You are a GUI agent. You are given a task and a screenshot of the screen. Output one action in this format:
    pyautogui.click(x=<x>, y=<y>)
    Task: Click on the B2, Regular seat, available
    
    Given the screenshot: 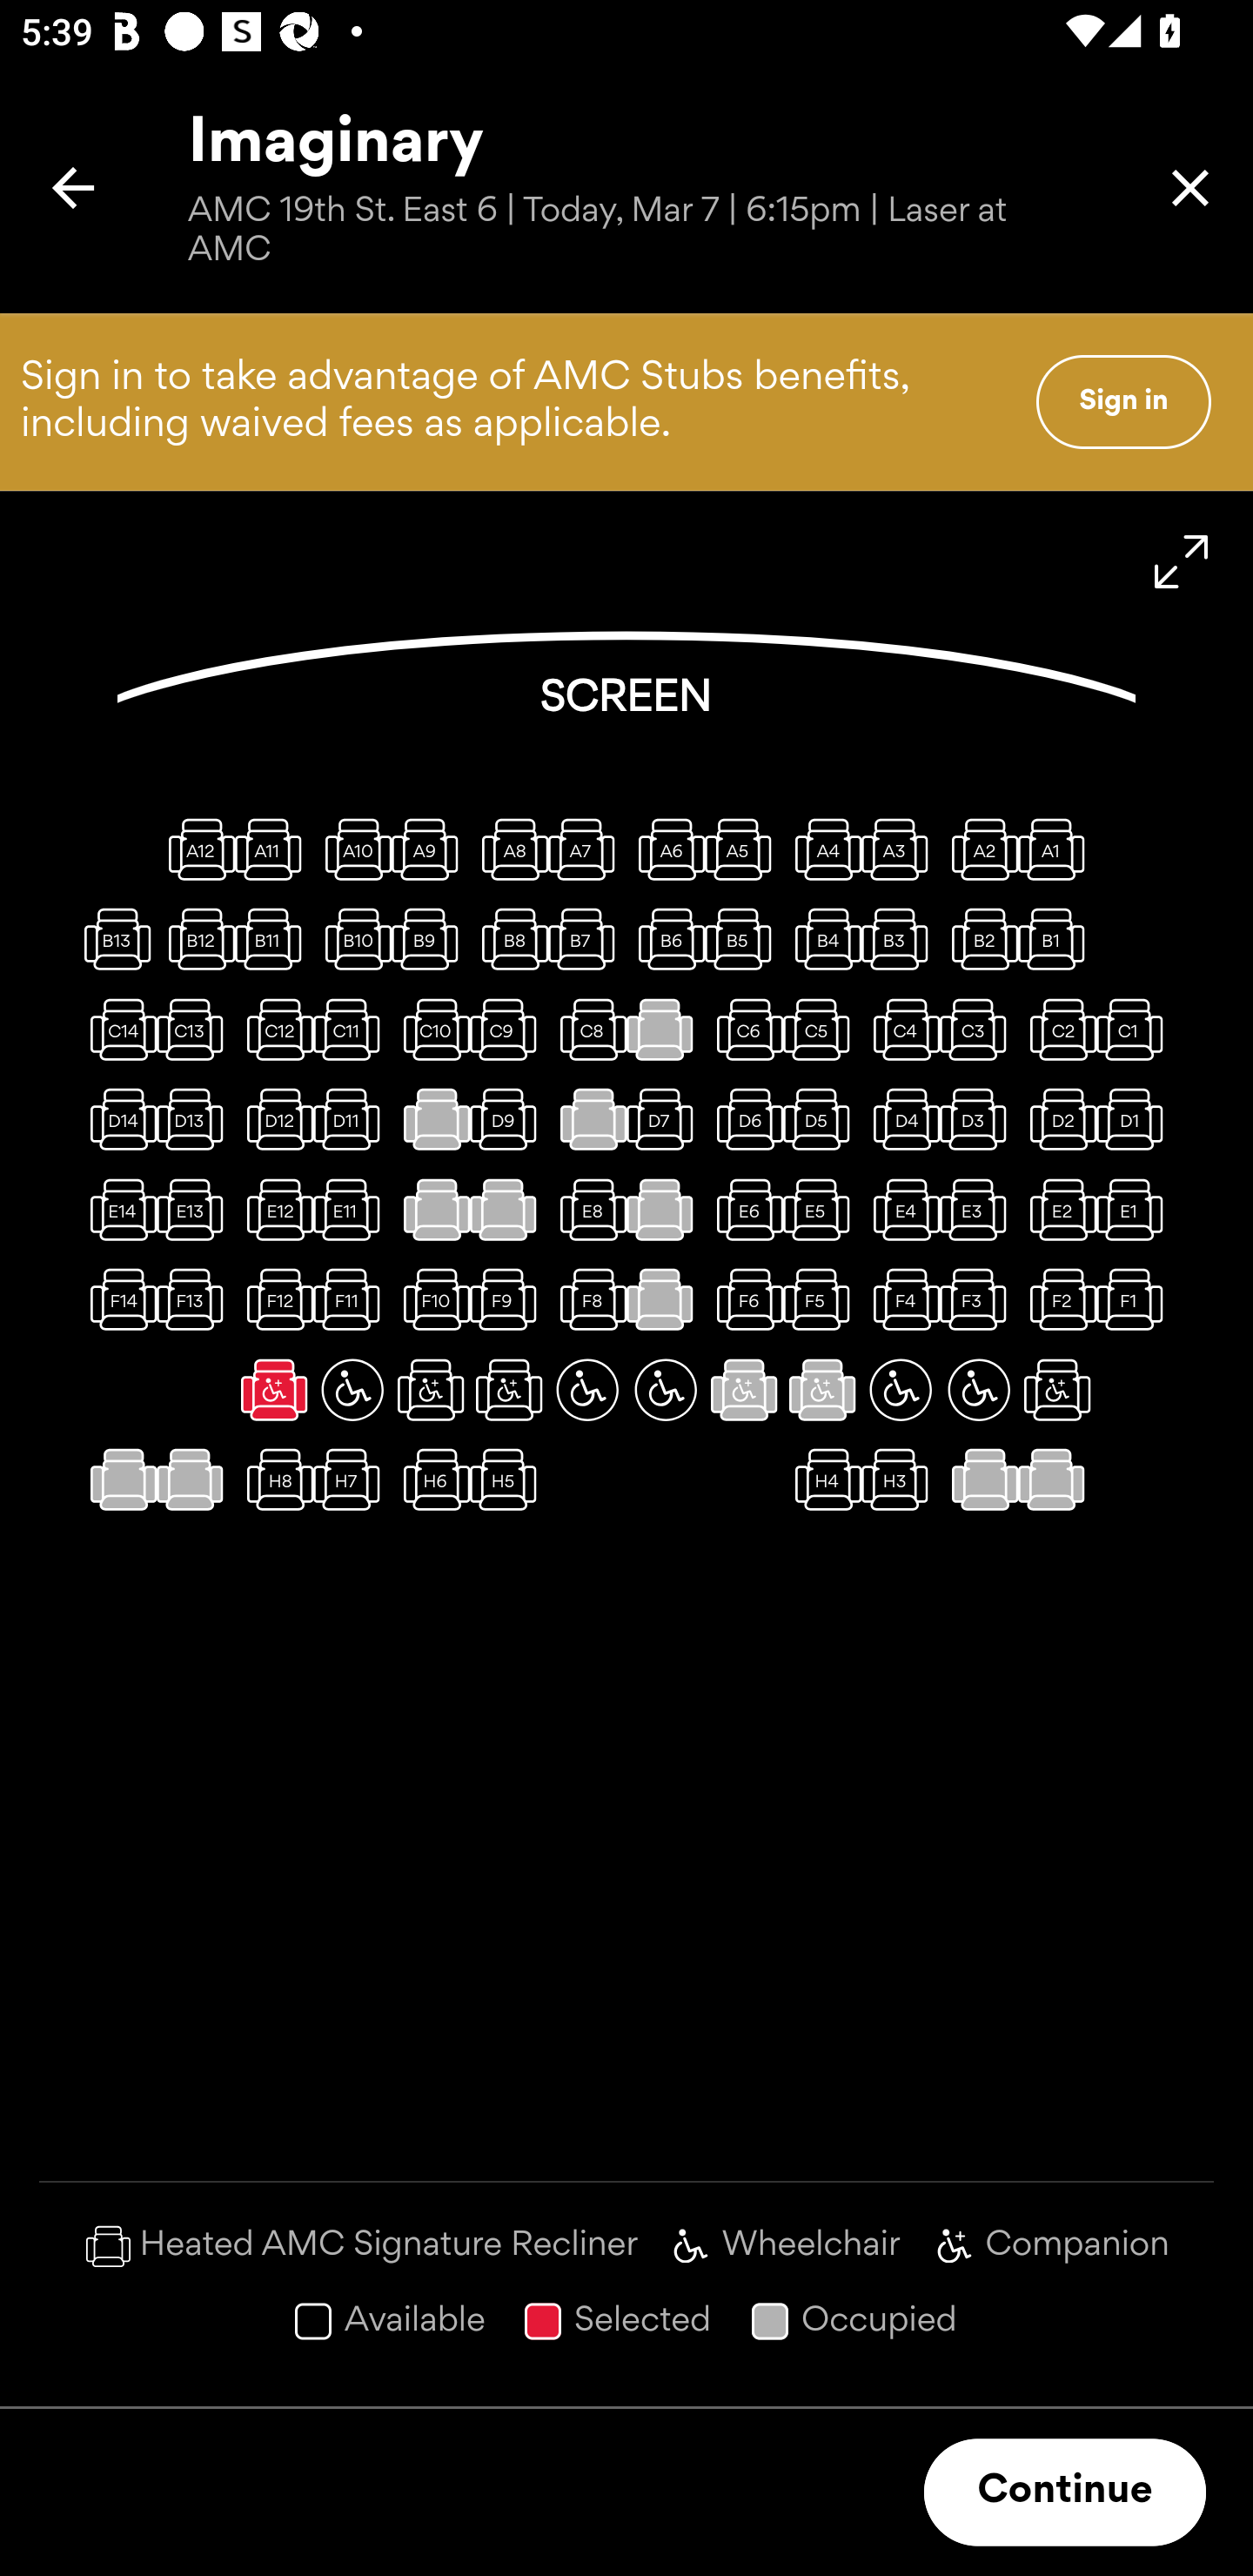 What is the action you would take?
    pyautogui.click(x=978, y=938)
    